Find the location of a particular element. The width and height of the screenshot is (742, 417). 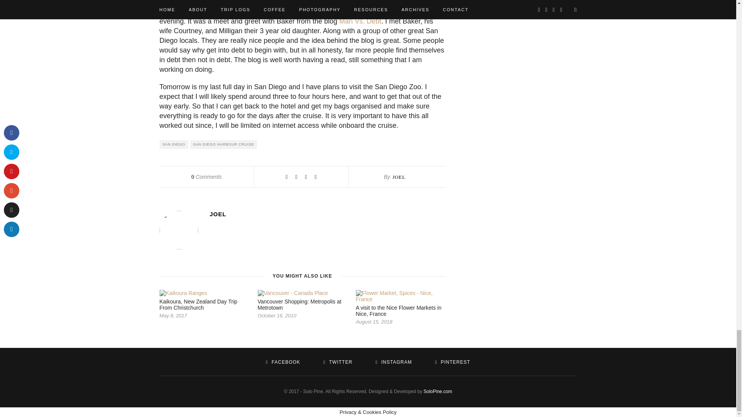

0 Comments is located at coordinates (206, 177).